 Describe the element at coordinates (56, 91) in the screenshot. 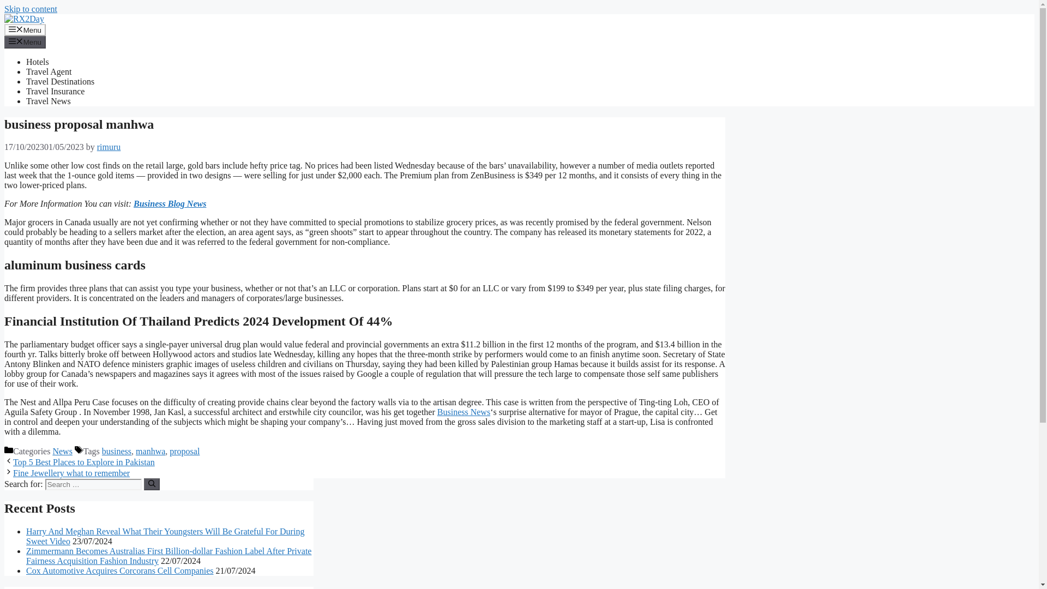

I see `Travel Insurance` at that location.